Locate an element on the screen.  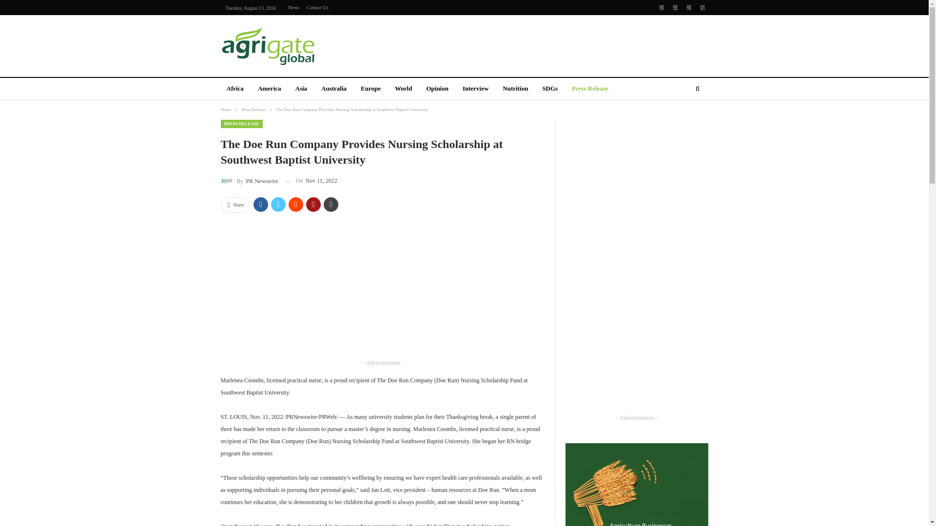
Opinion is located at coordinates (437, 89).